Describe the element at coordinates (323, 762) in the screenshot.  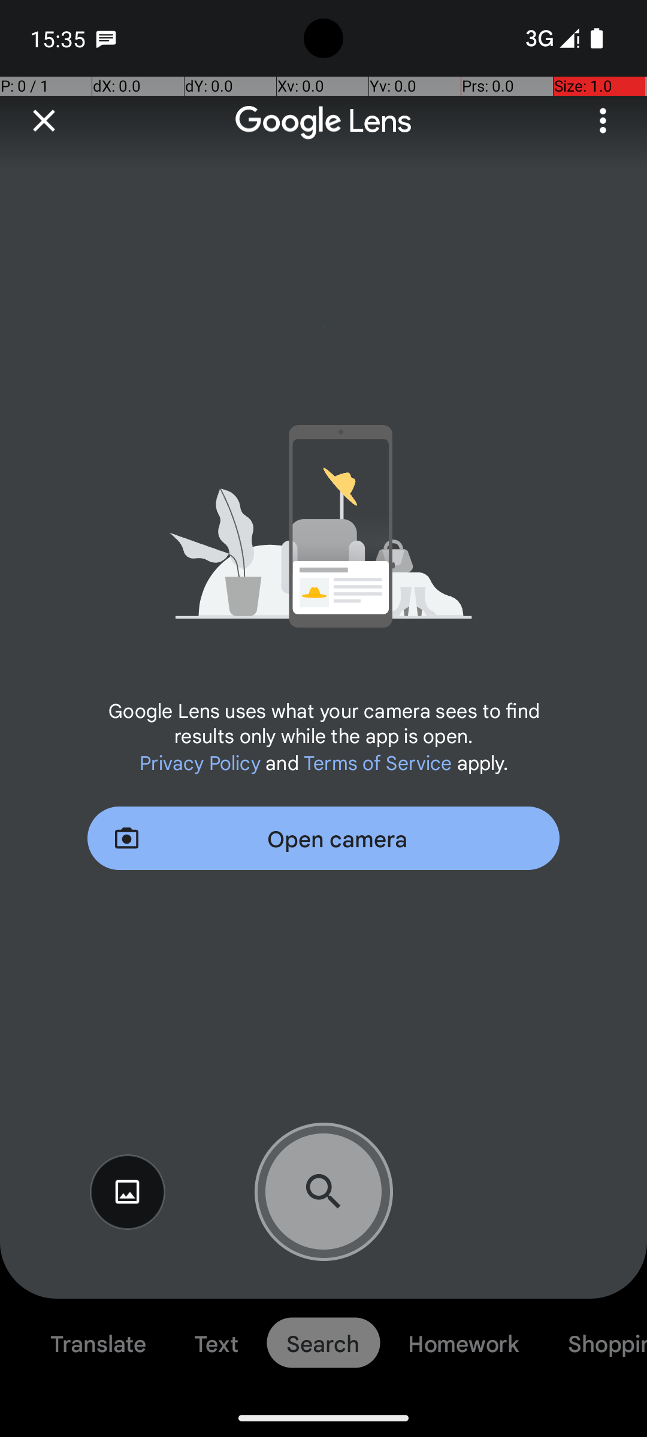
I see `Privacy Policy and Terms of Service apply.` at that location.